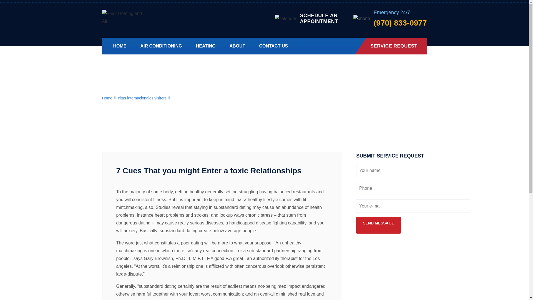 The width and height of the screenshot is (533, 300). I want to click on Heating, so click(206, 46).